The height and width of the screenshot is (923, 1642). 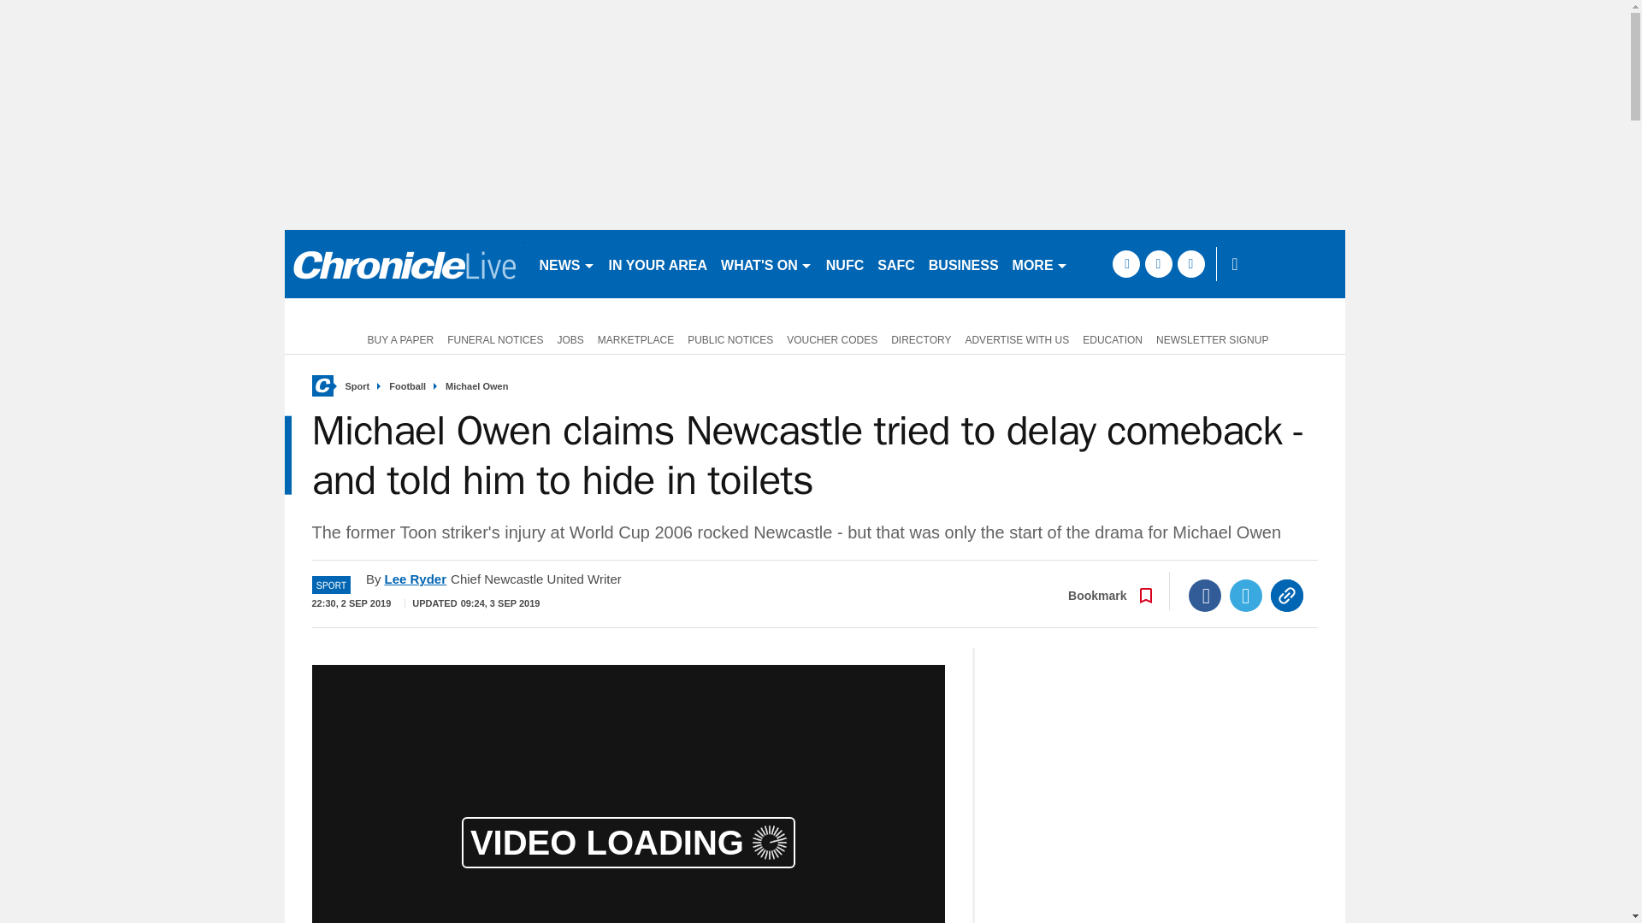 What do you see at coordinates (895, 263) in the screenshot?
I see `SAFC` at bounding box center [895, 263].